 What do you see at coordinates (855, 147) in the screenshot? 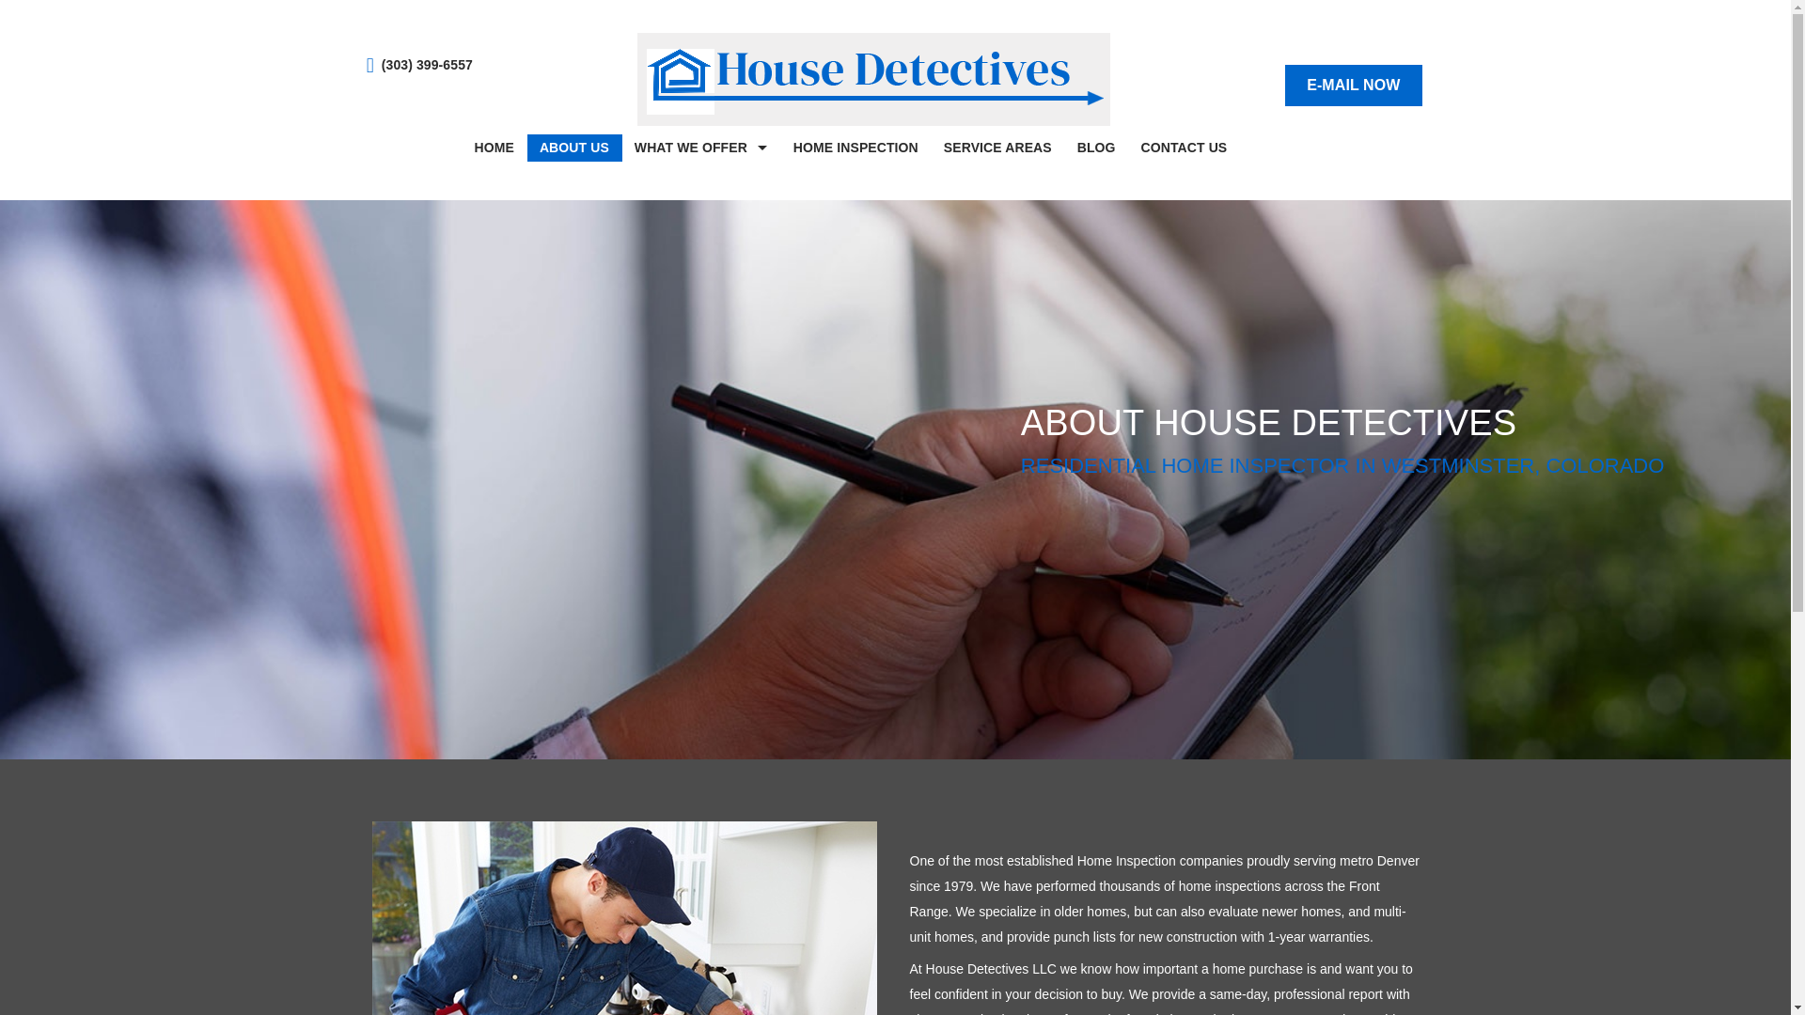
I see `HOME INSPECTION` at bounding box center [855, 147].